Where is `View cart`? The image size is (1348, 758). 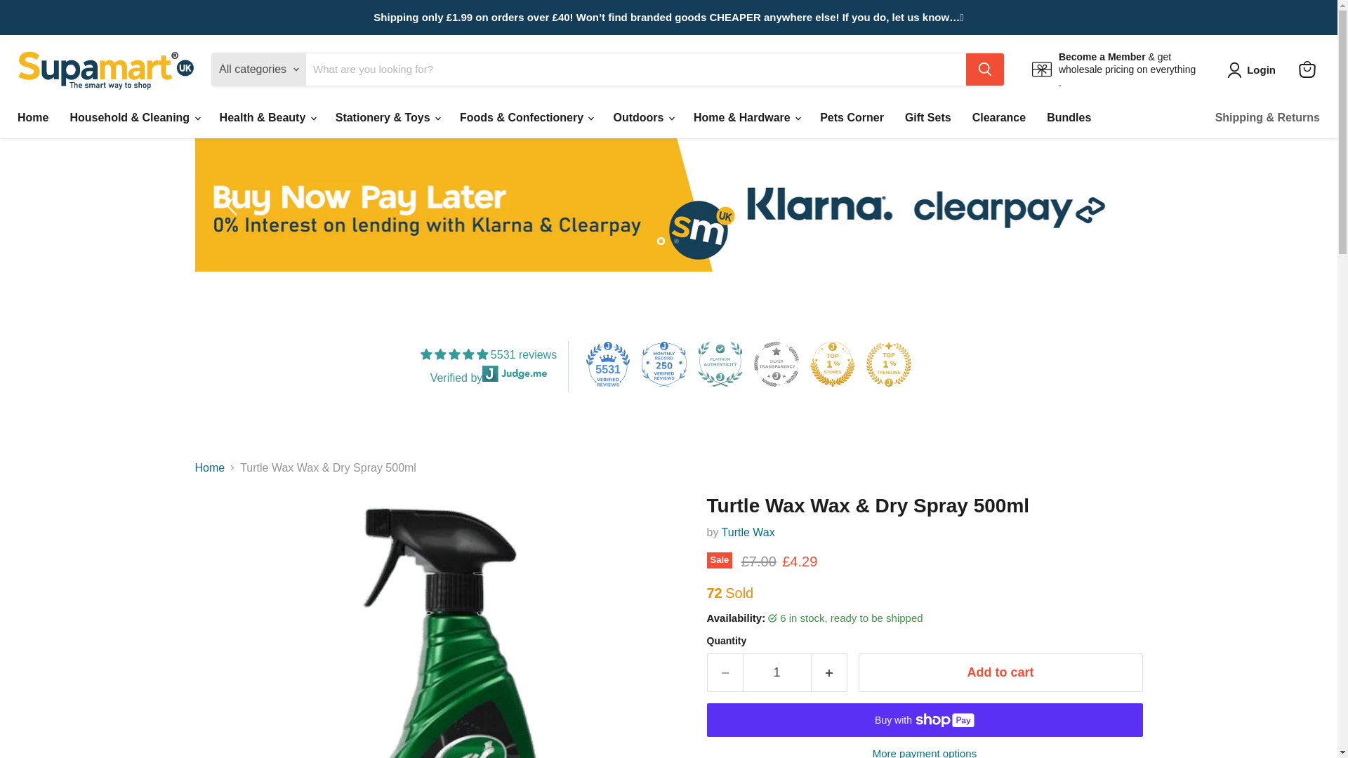 View cart is located at coordinates (1307, 69).